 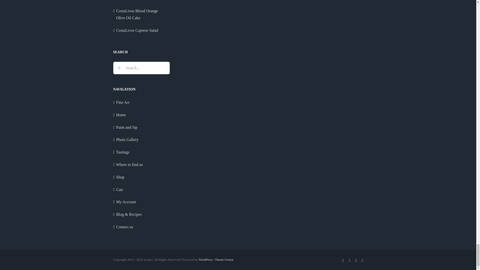 What do you see at coordinates (356, 260) in the screenshot?
I see `instagram` at bounding box center [356, 260].